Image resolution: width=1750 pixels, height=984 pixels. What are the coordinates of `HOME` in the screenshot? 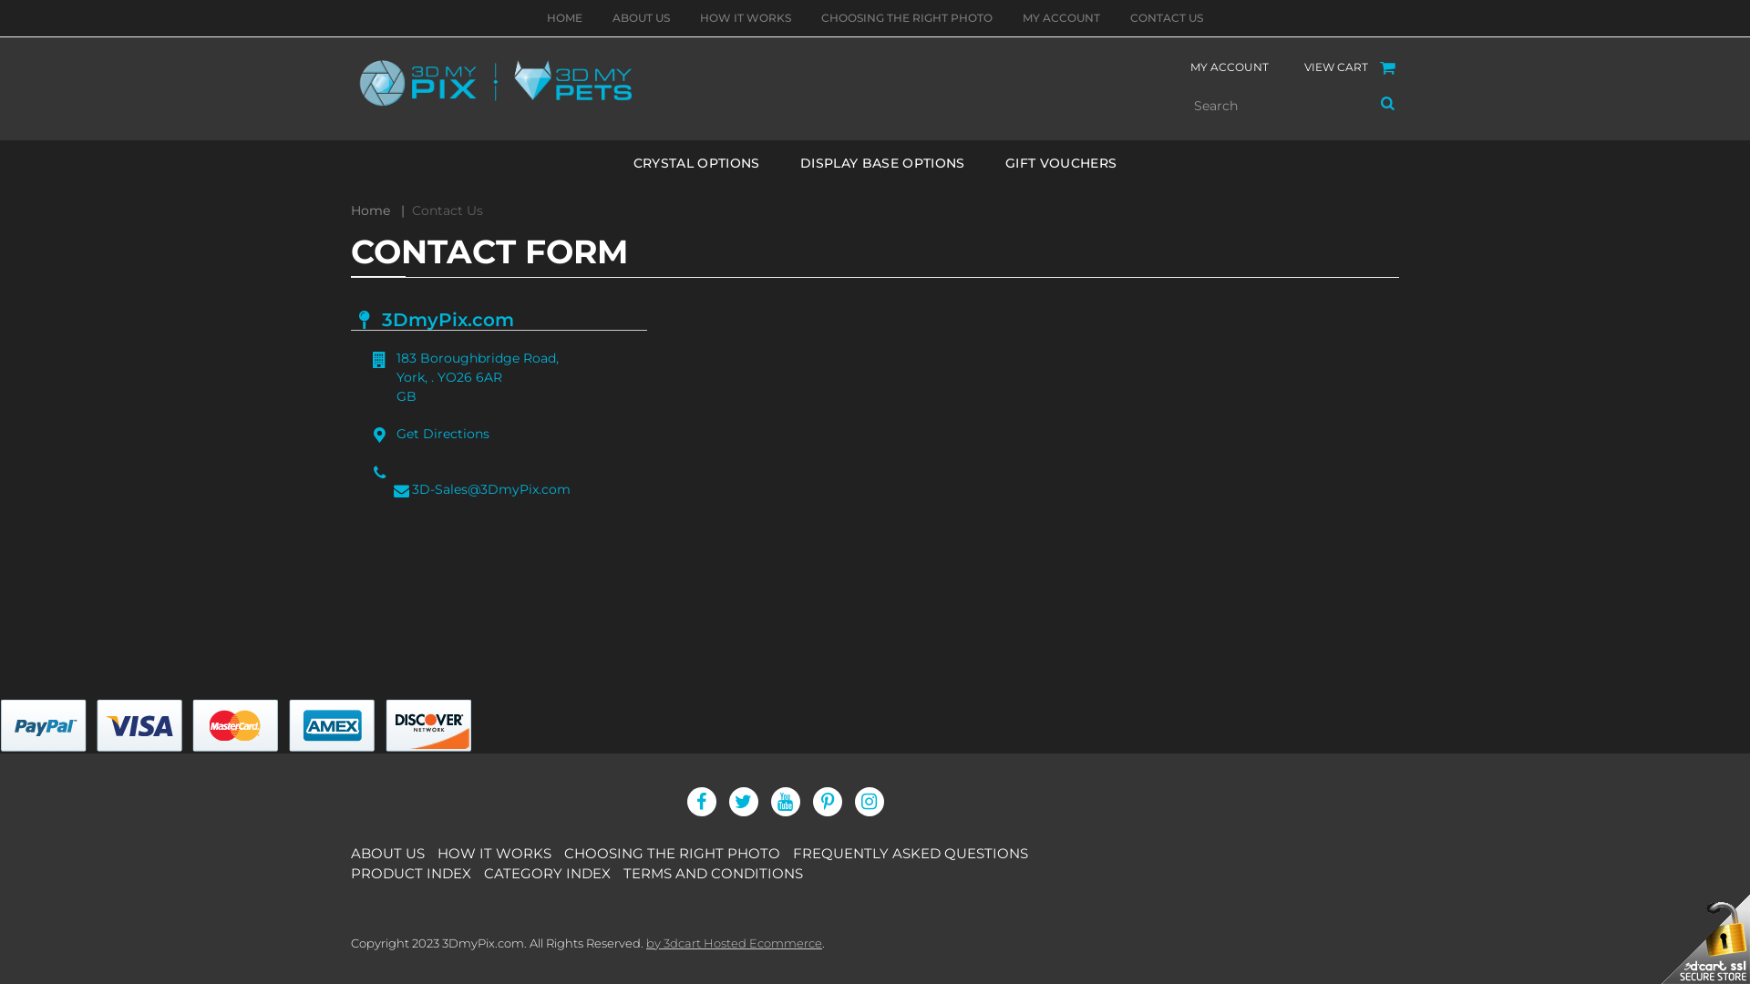 It's located at (565, 18).